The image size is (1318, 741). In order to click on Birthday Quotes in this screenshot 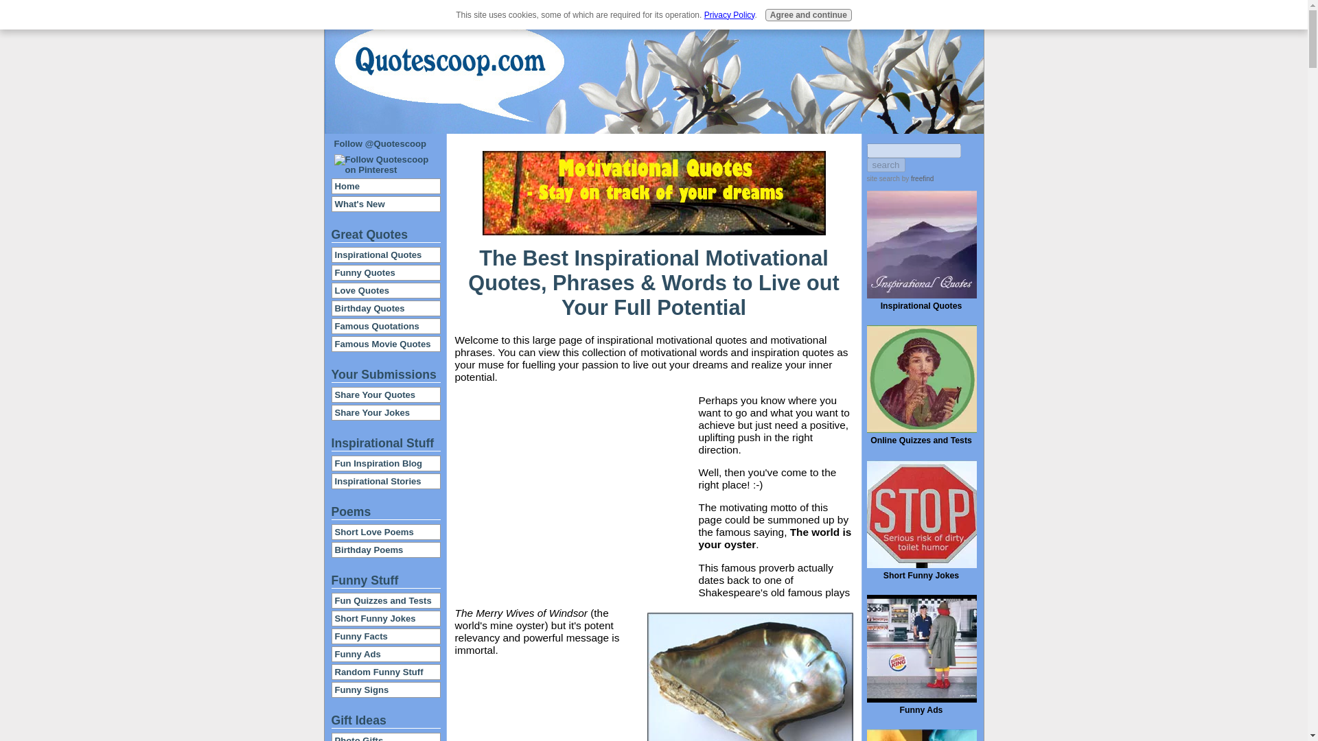, I will do `click(386, 308)`.